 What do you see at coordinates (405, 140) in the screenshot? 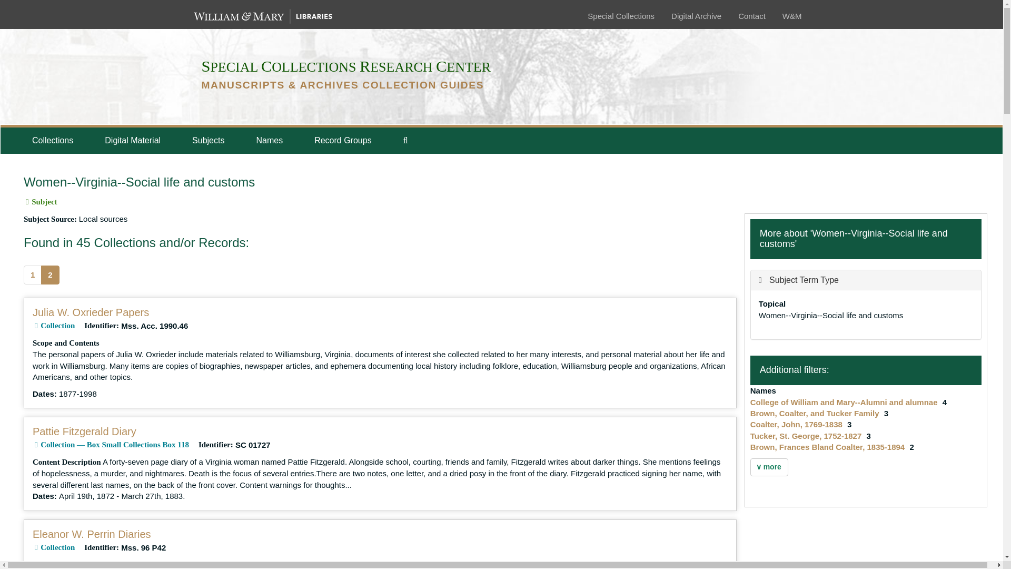
I see `Search The Archives` at bounding box center [405, 140].